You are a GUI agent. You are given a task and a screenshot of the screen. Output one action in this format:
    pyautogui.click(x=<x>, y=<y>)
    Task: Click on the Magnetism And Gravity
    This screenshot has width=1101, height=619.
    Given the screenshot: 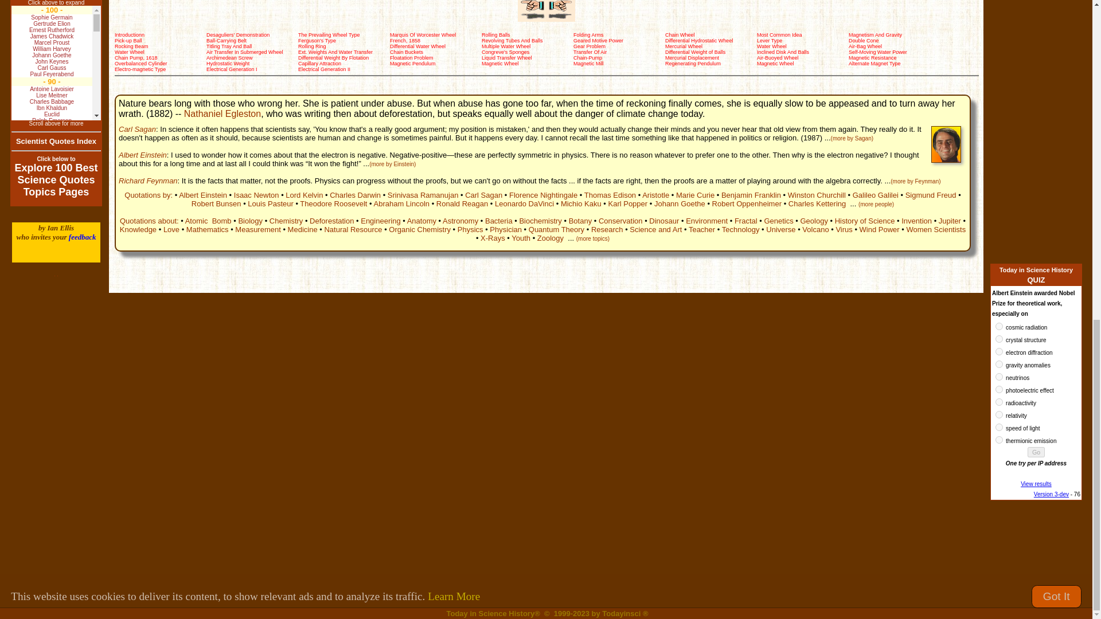 What is the action you would take?
    pyautogui.click(x=875, y=34)
    